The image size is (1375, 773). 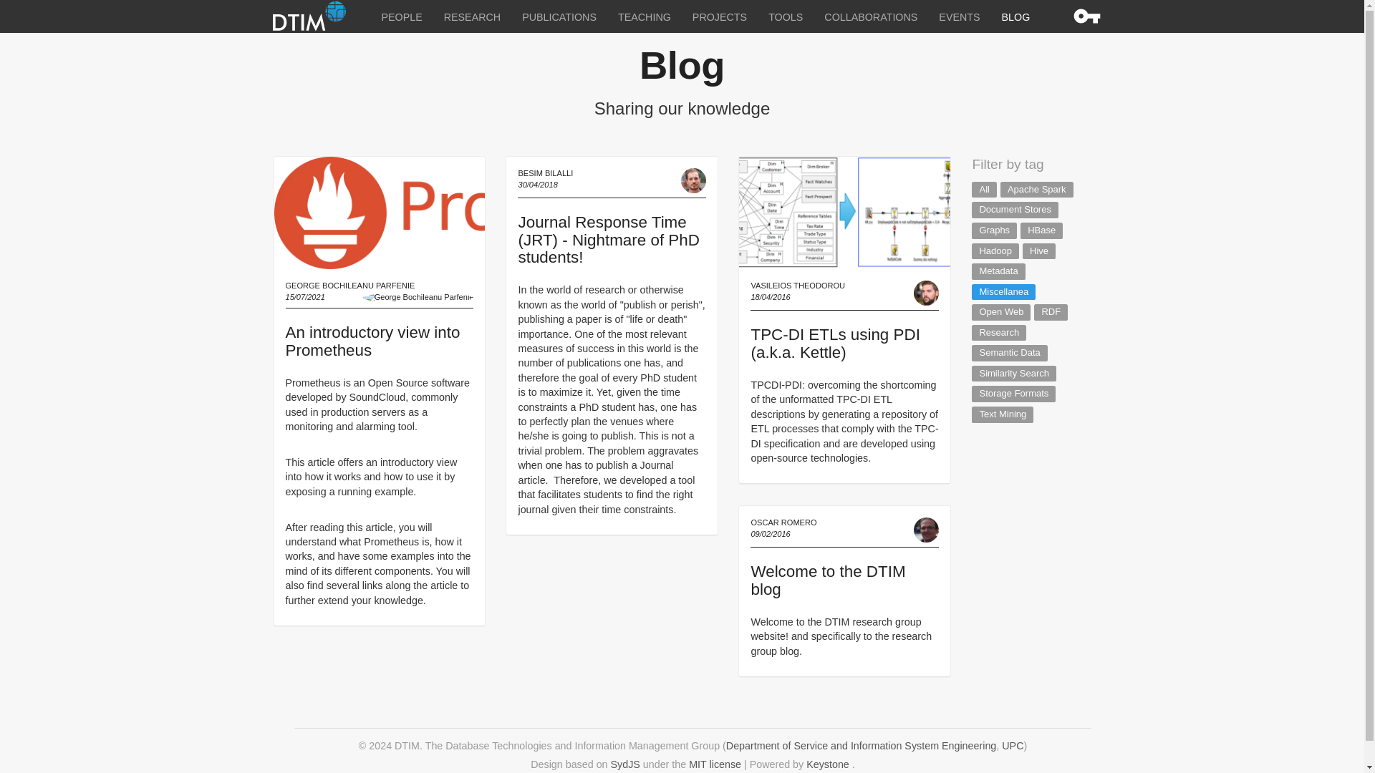 I want to click on COLLABORATIONS, so click(x=871, y=16).